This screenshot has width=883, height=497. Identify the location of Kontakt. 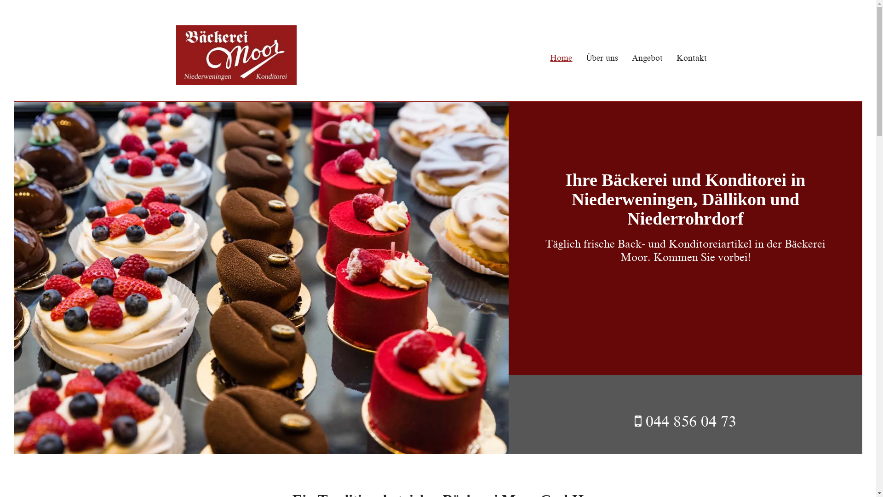
(685, 58).